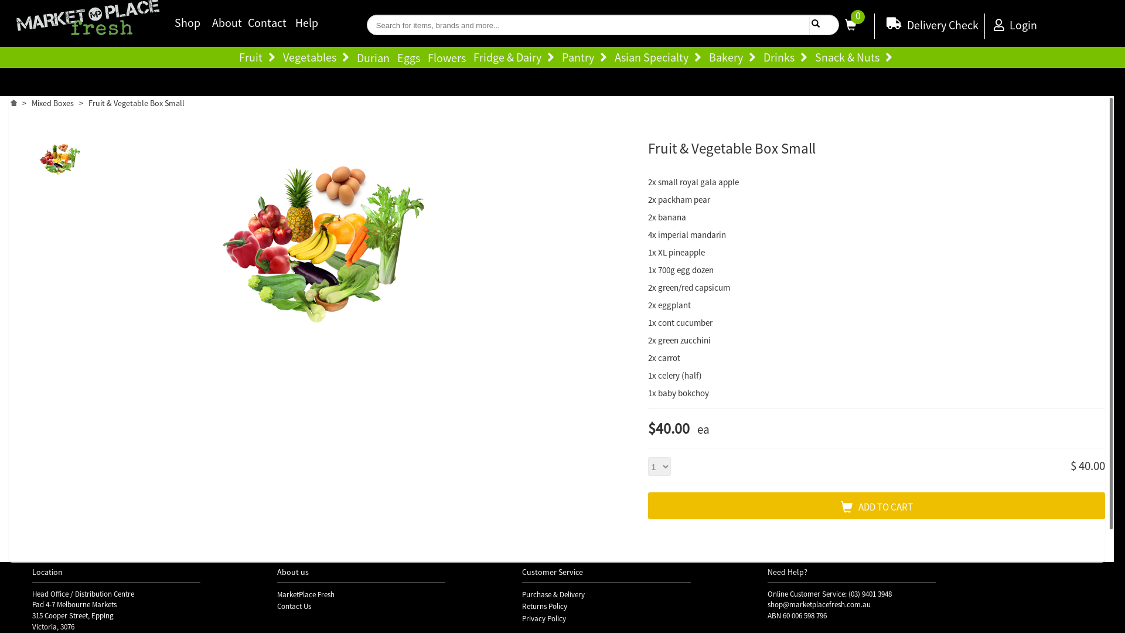 The width and height of the screenshot is (1125, 633). I want to click on (03) 9401 3948, so click(870, 594).